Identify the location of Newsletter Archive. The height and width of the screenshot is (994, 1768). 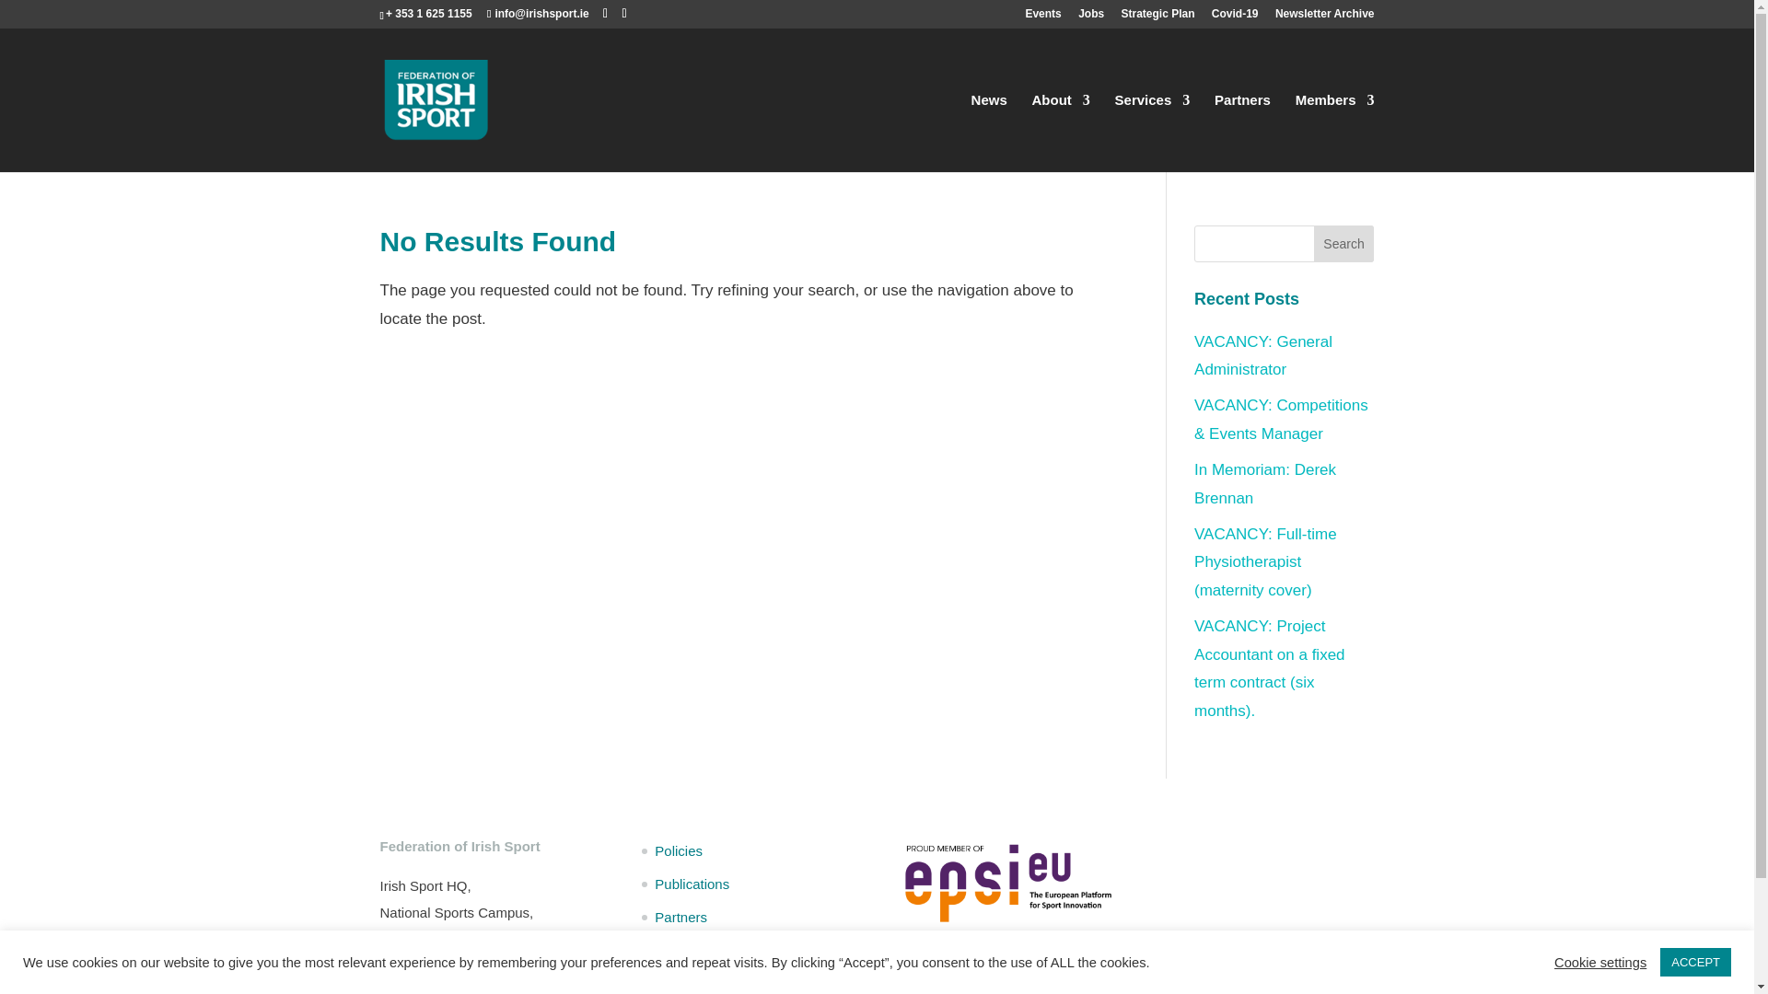
(1324, 17).